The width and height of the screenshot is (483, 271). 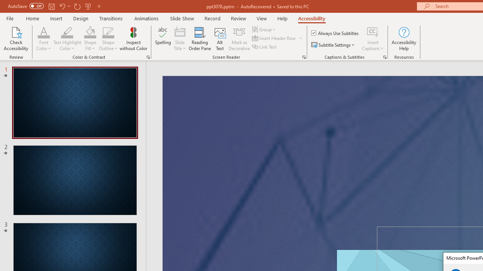 I want to click on Captions & Subtitles, so click(x=385, y=57).